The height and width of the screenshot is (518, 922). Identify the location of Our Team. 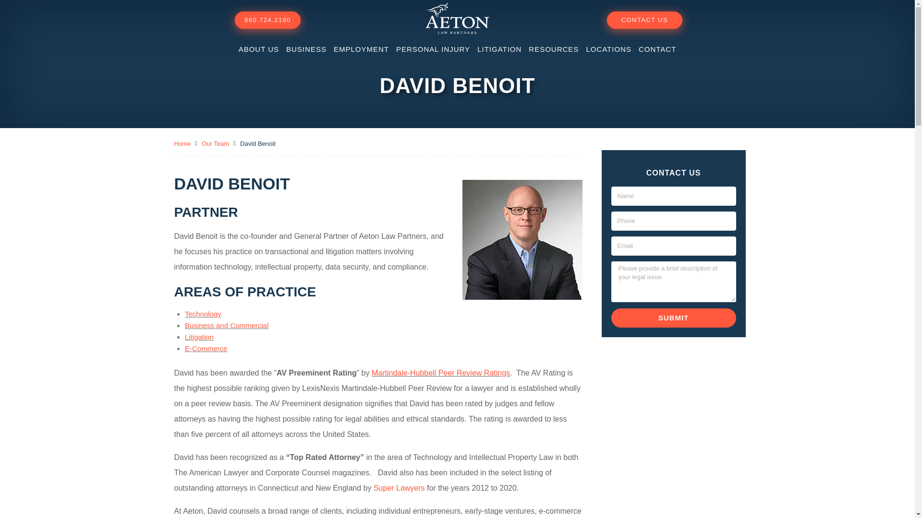
(215, 144).